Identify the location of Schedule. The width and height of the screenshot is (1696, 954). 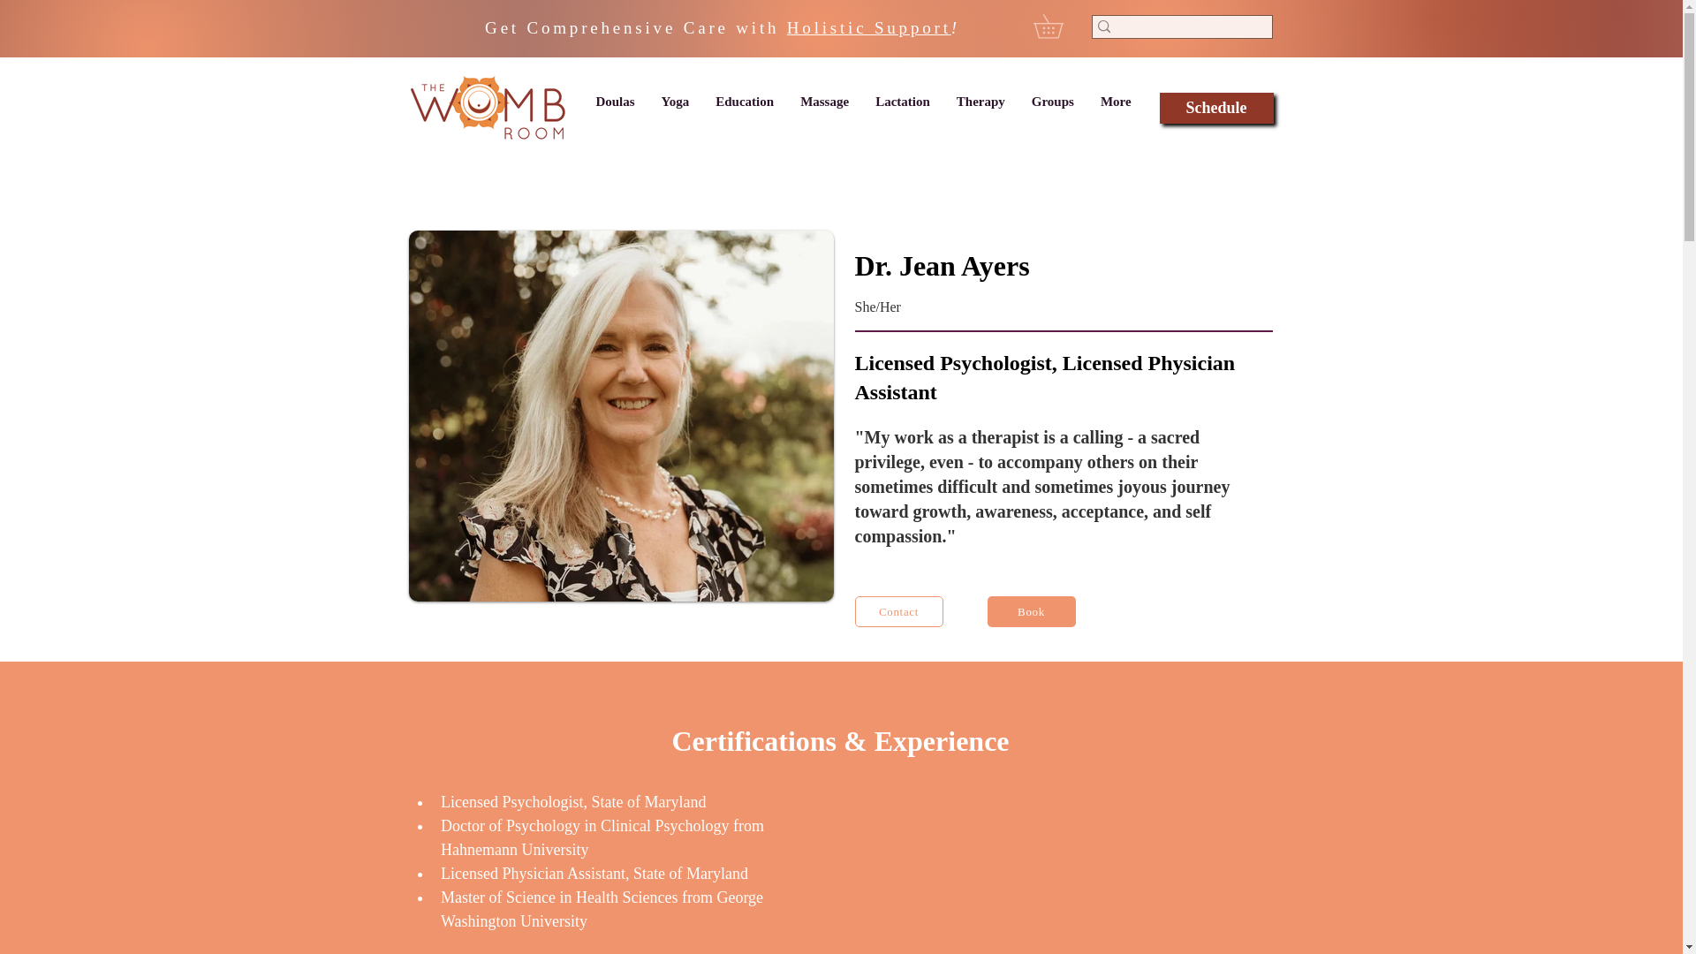
(1215, 108).